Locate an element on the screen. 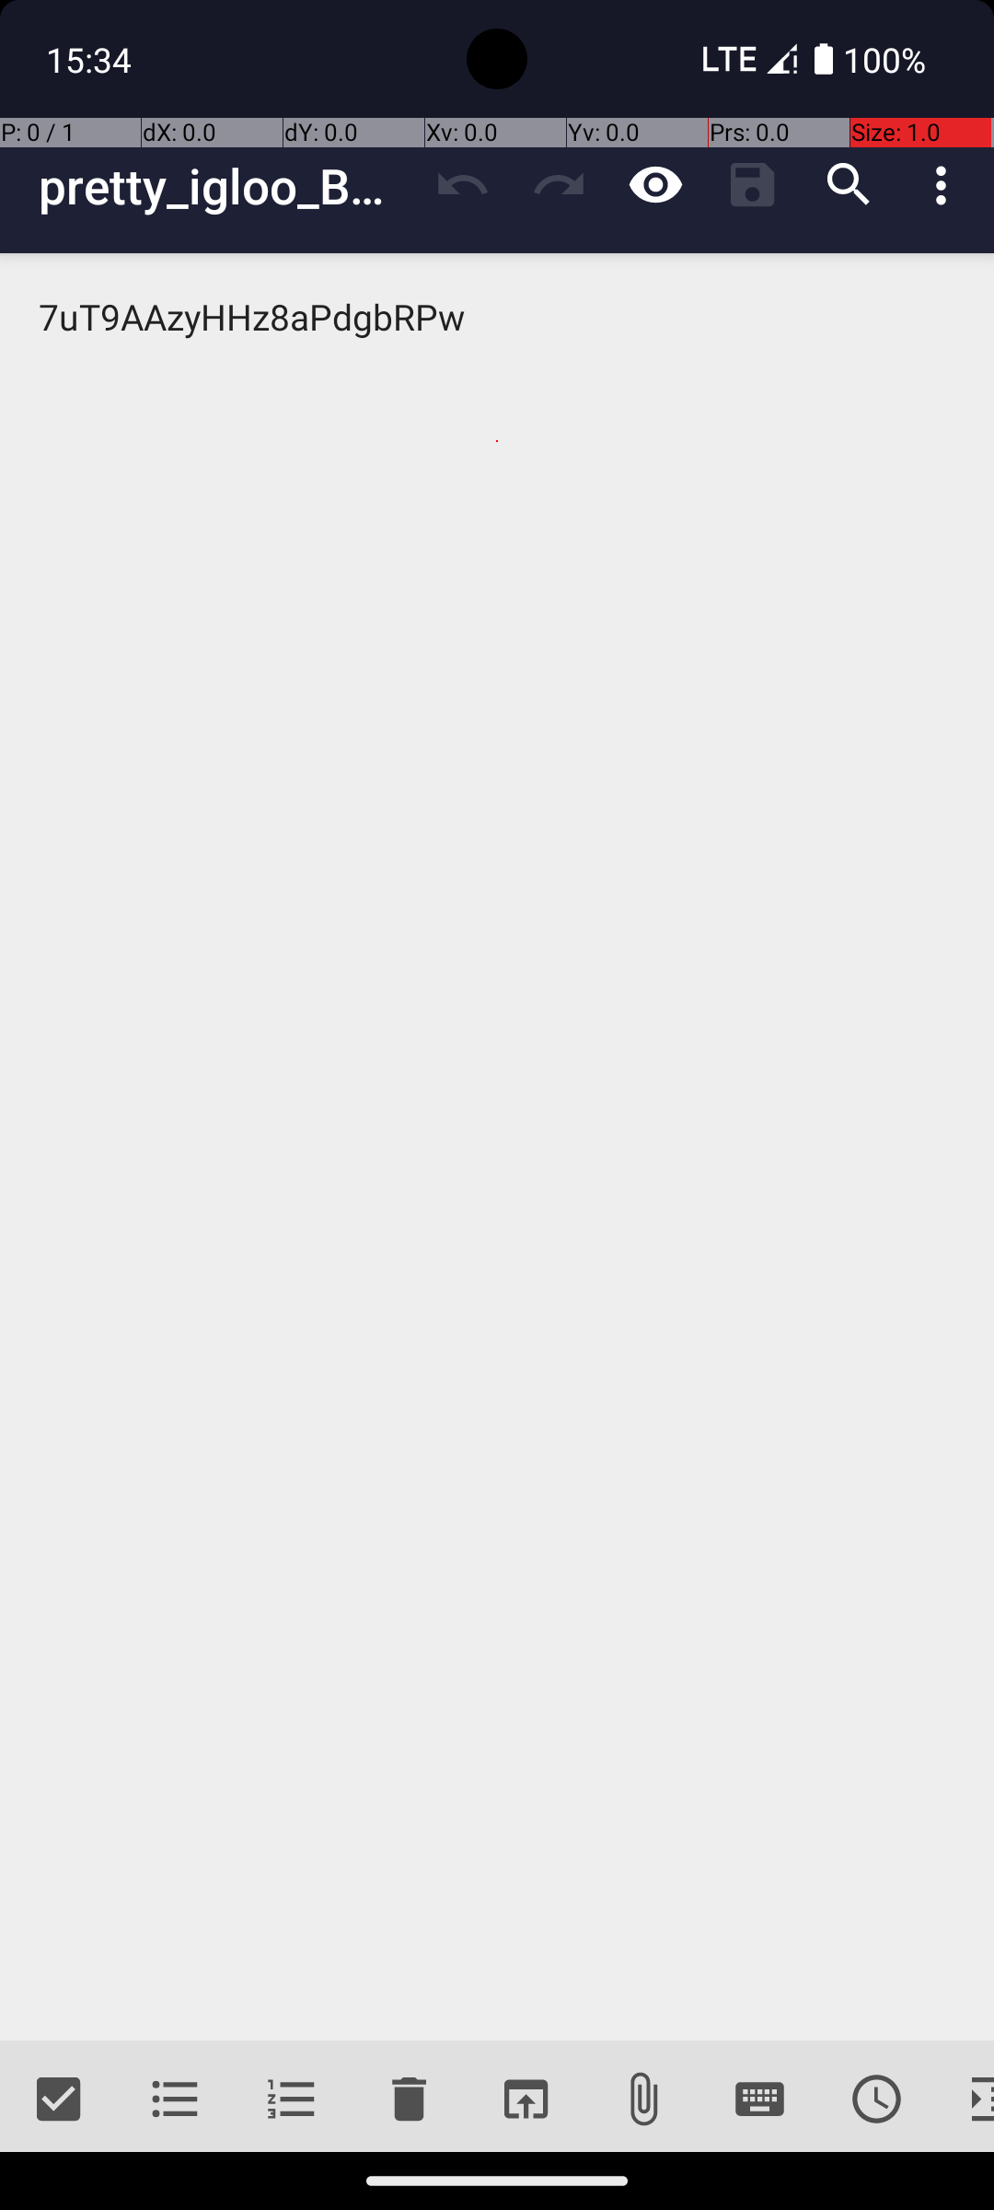 This screenshot has height=2210, width=994. pretty_igloo_BP7P is located at coordinates (226, 186).